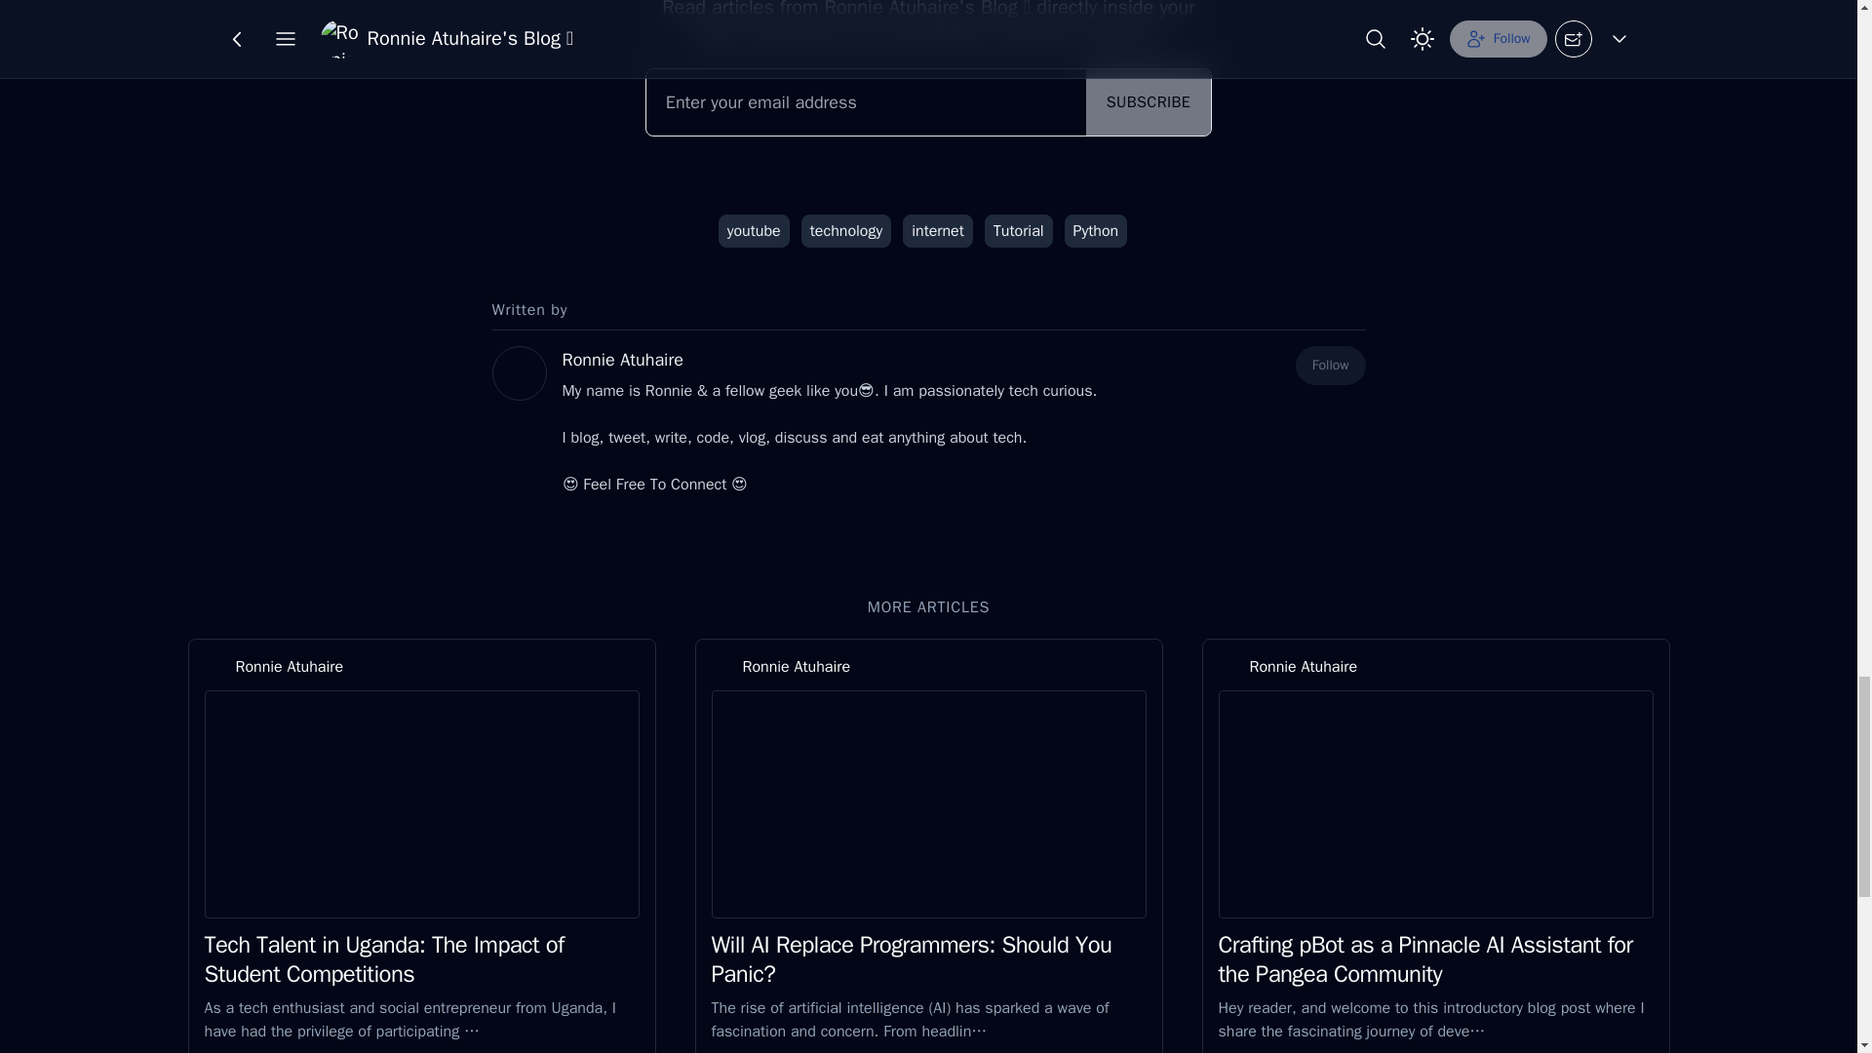 The height and width of the screenshot is (1053, 1872). What do you see at coordinates (938, 230) in the screenshot?
I see `internet` at bounding box center [938, 230].